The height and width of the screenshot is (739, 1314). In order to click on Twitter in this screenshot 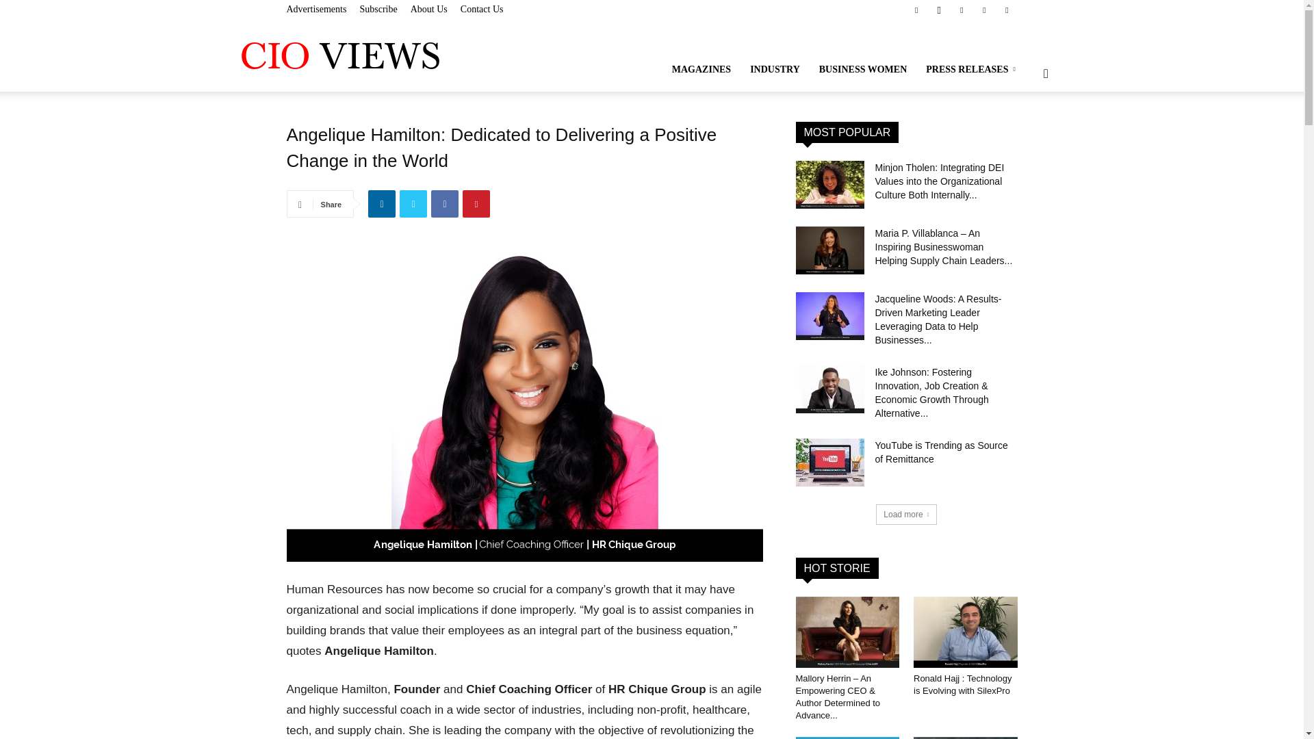, I will do `click(413, 203)`.